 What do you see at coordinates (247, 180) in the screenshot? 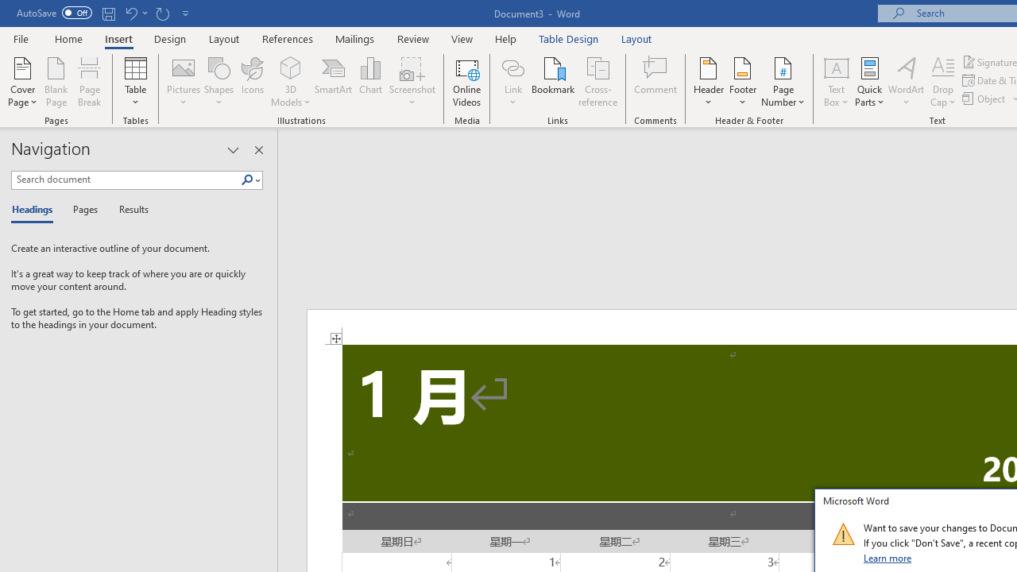
I see `Search` at bounding box center [247, 180].